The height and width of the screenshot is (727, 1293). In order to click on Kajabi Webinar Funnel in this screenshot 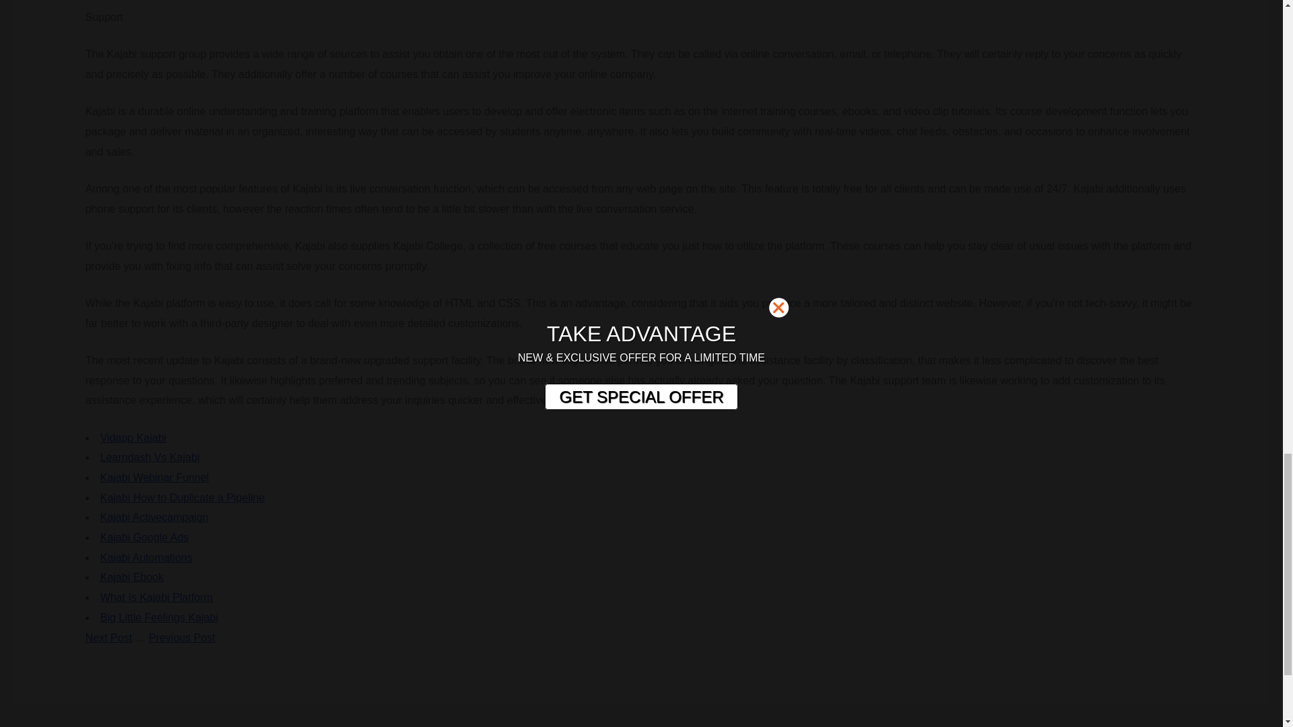, I will do `click(155, 477)`.